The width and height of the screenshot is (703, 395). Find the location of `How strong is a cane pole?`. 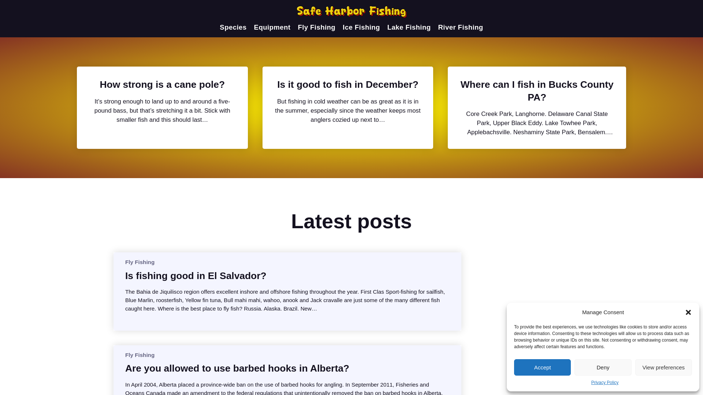

How strong is a cane pole? is located at coordinates (162, 84).